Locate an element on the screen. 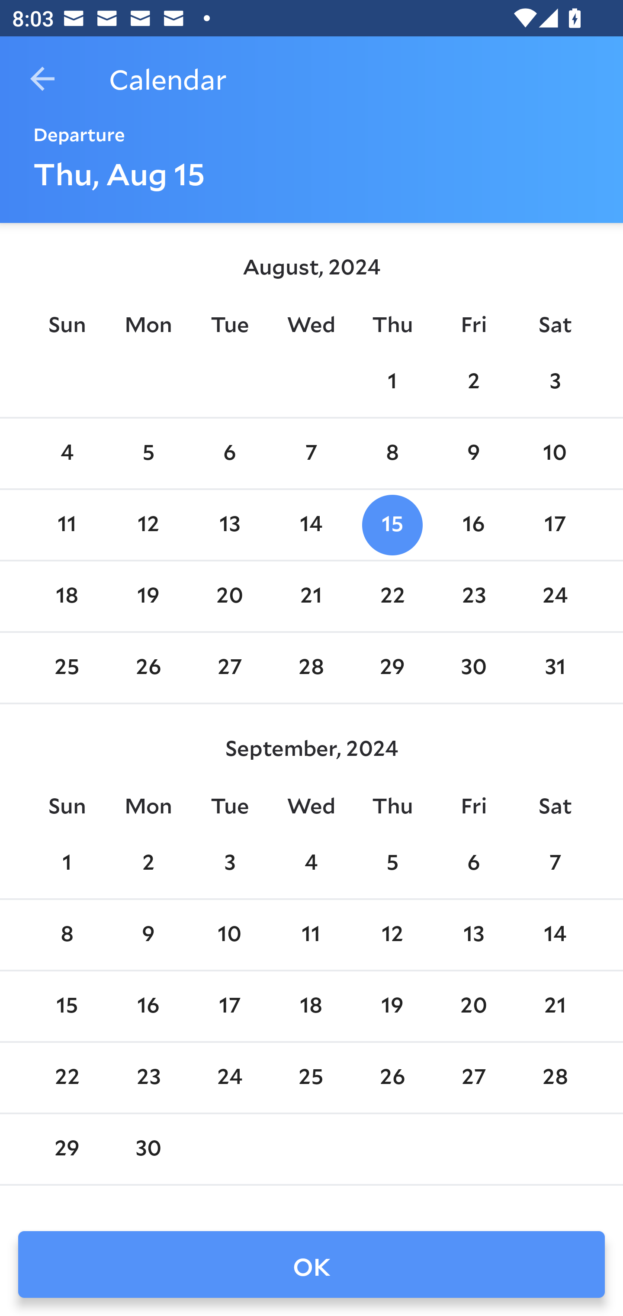  23 is located at coordinates (473, 596).